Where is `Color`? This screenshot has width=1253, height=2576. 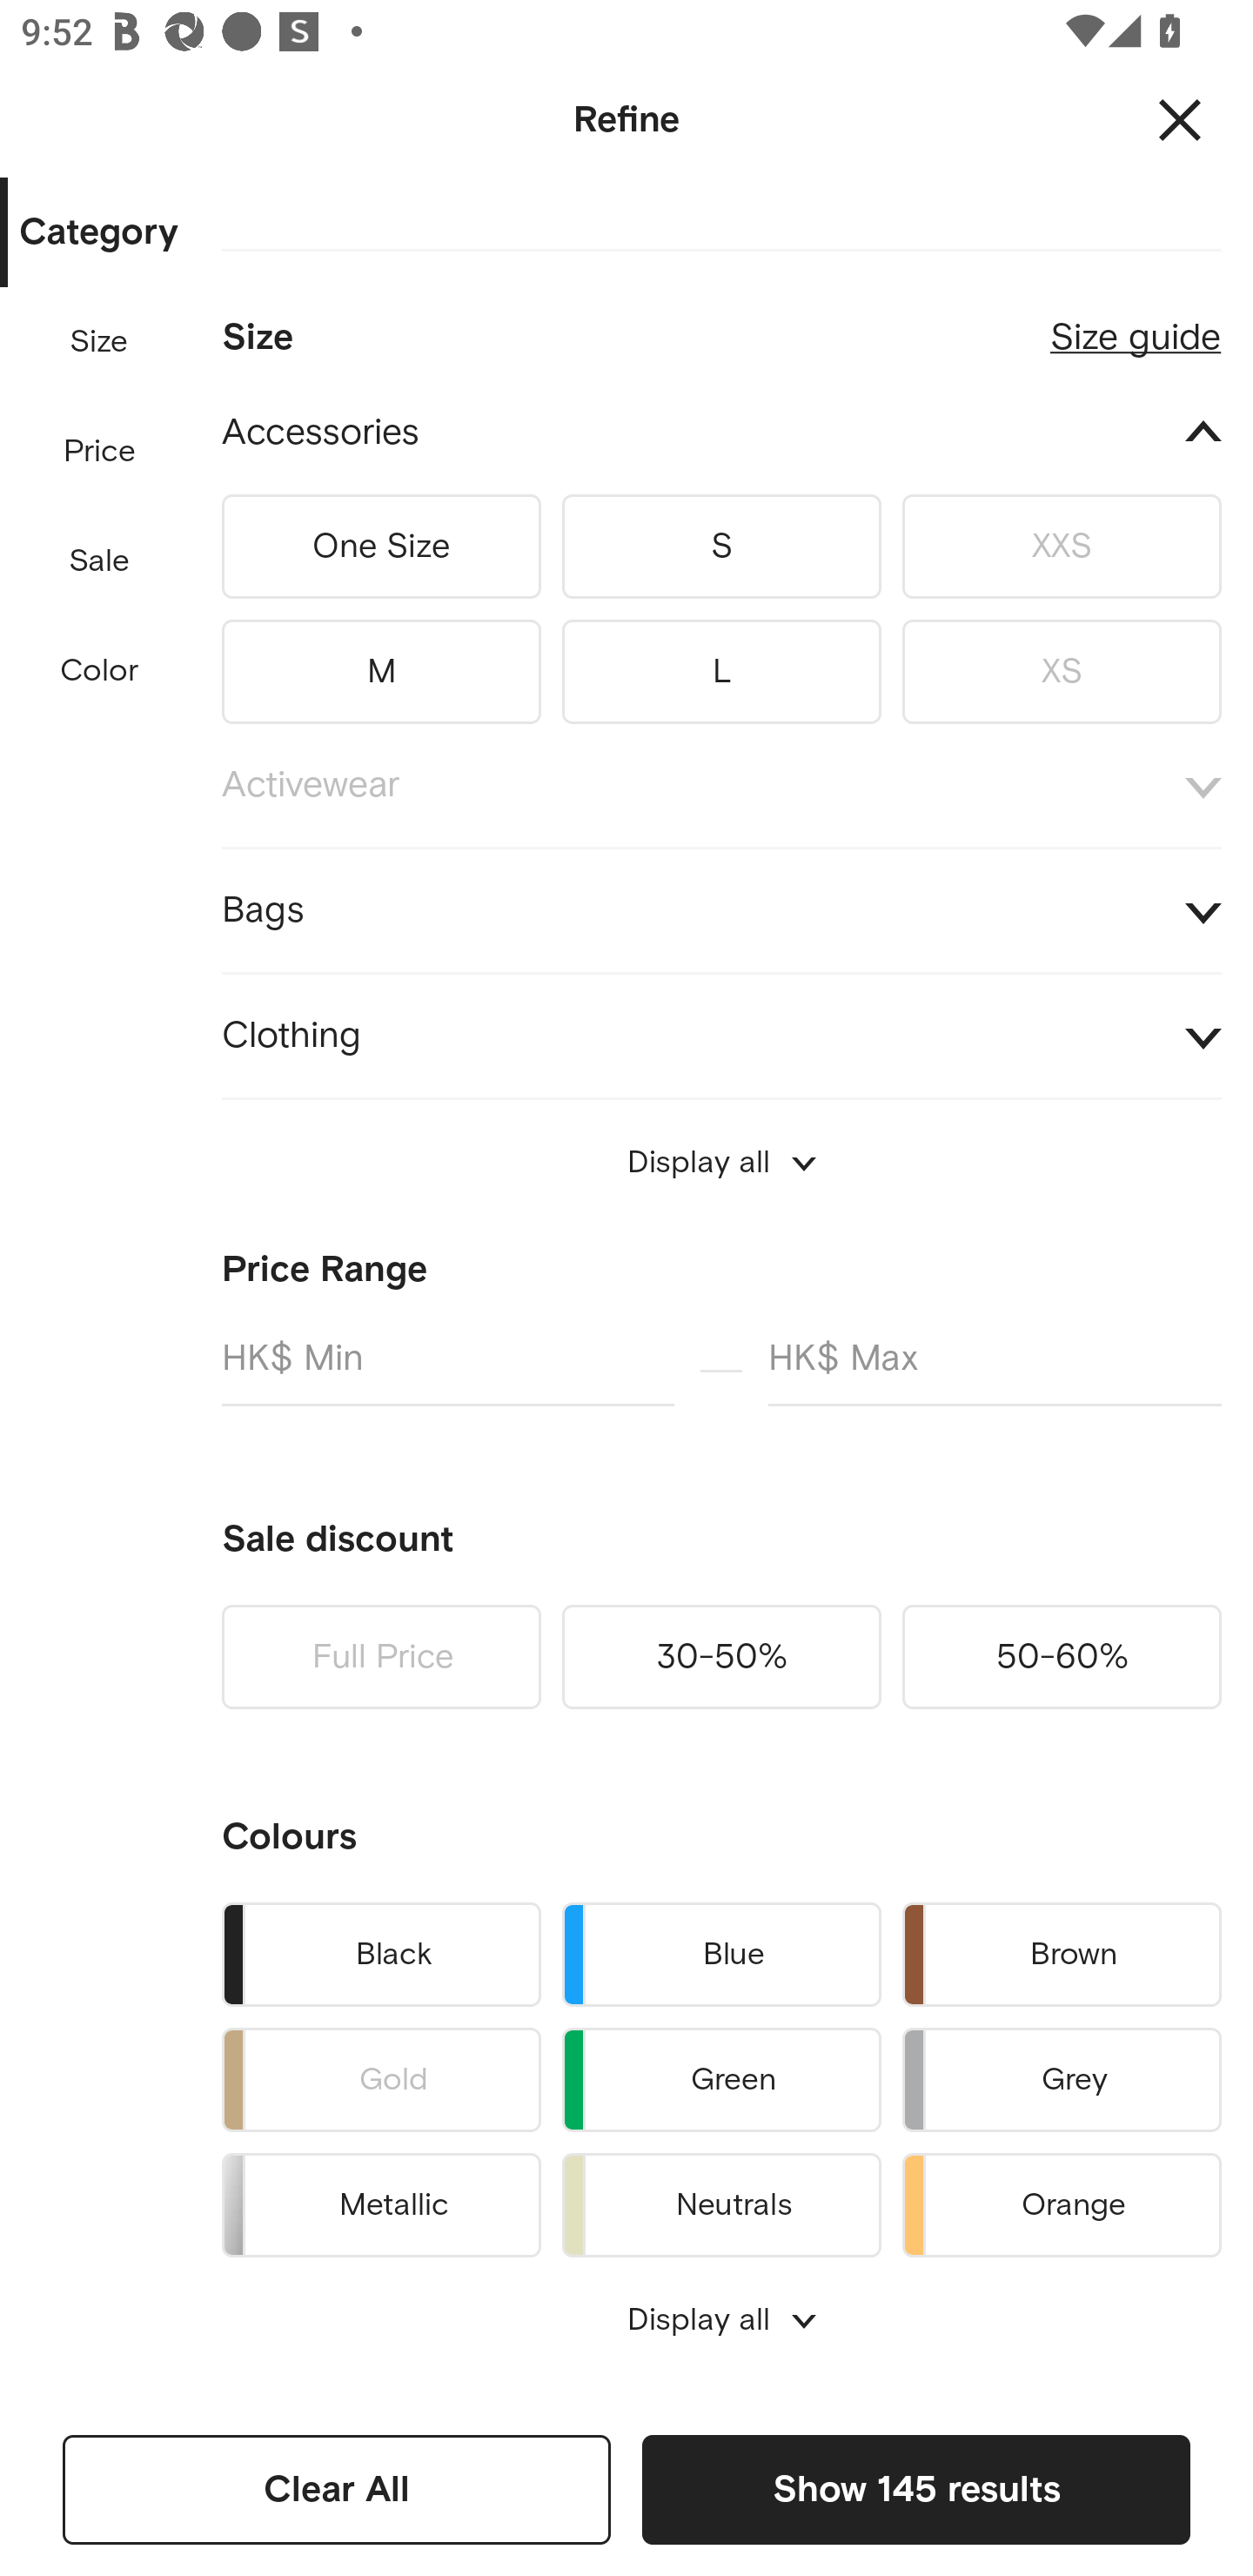
Color is located at coordinates (100, 670).